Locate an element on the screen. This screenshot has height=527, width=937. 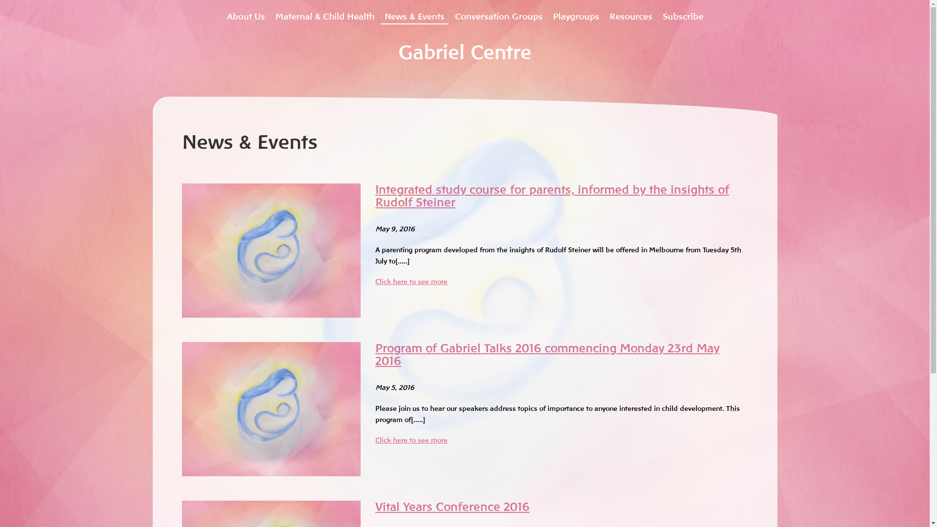
Maternal & Child Health is located at coordinates (325, 12).